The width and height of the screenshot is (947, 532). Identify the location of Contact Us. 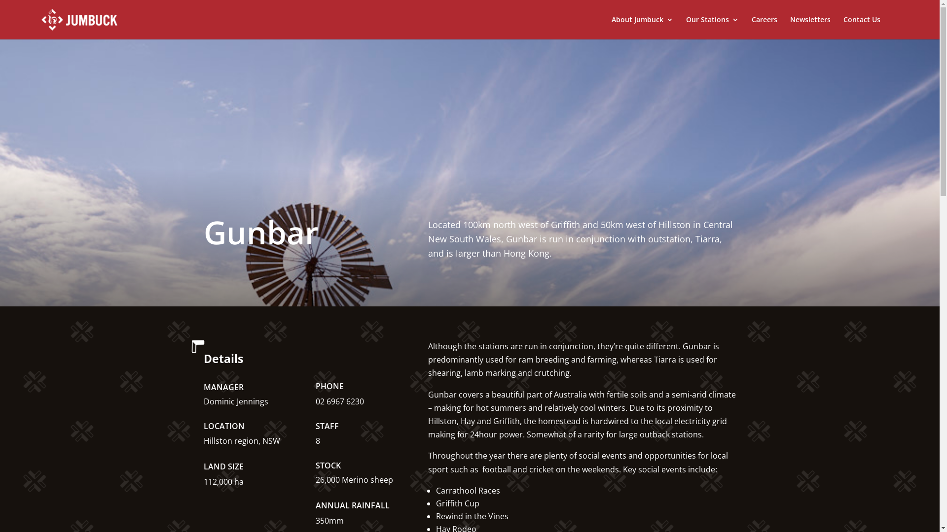
(862, 28).